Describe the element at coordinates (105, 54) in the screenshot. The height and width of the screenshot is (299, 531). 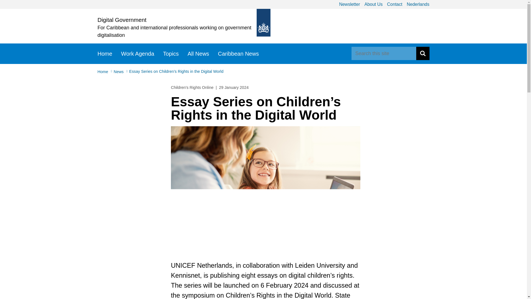
I see `Home` at that location.